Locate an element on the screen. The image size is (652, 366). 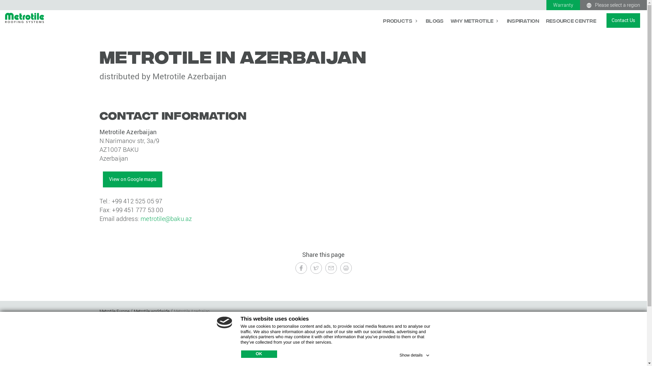
Share on Facebook is located at coordinates (301, 268).